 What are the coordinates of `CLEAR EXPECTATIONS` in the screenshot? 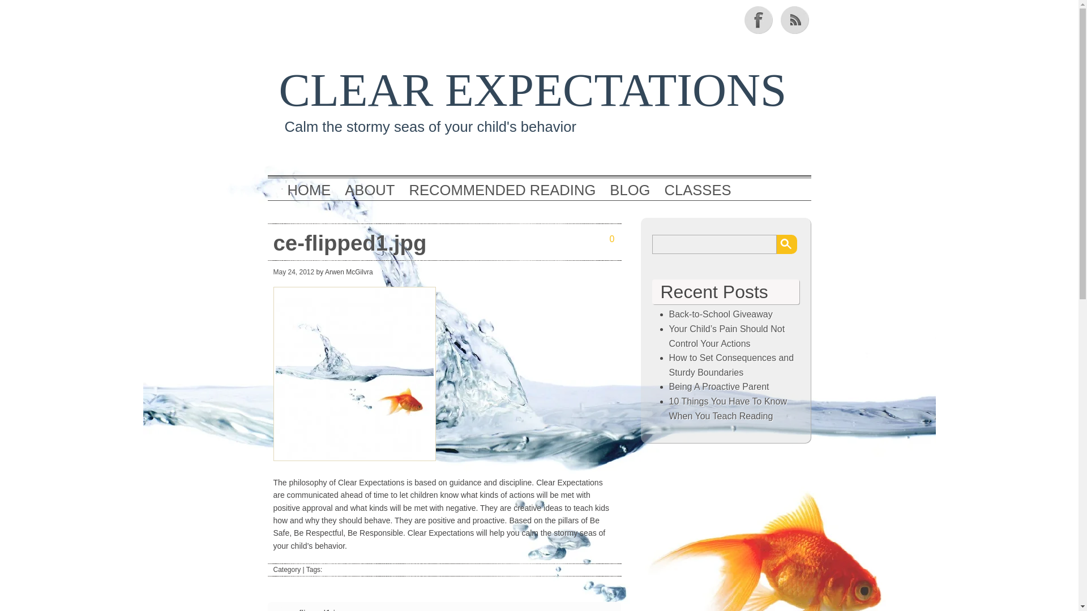 It's located at (532, 90).